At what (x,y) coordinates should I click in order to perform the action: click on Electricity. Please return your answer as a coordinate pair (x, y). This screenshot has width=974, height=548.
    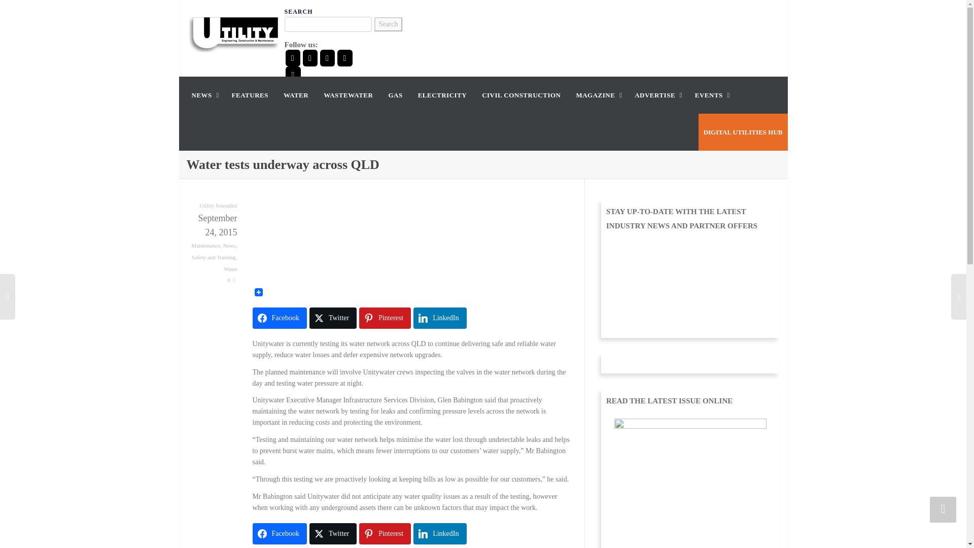
    Looking at the image, I should click on (442, 95).